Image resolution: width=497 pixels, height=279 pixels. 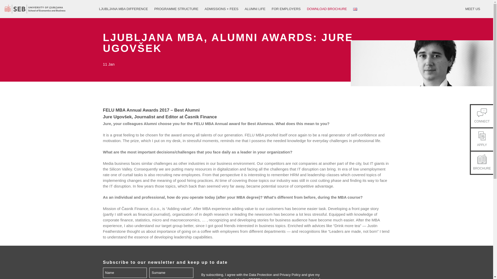 What do you see at coordinates (482, 113) in the screenshot?
I see `icn-conect` at bounding box center [482, 113].